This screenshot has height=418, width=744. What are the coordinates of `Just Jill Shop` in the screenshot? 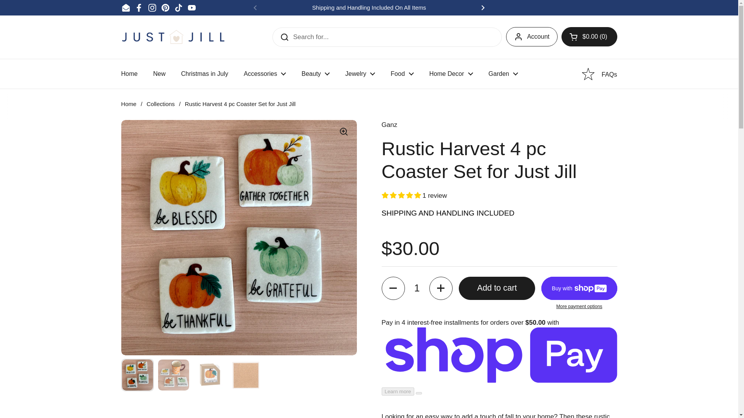 It's located at (173, 36).